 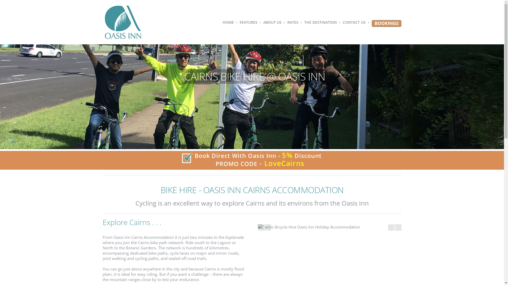 I want to click on ABOUT US, so click(x=272, y=22).